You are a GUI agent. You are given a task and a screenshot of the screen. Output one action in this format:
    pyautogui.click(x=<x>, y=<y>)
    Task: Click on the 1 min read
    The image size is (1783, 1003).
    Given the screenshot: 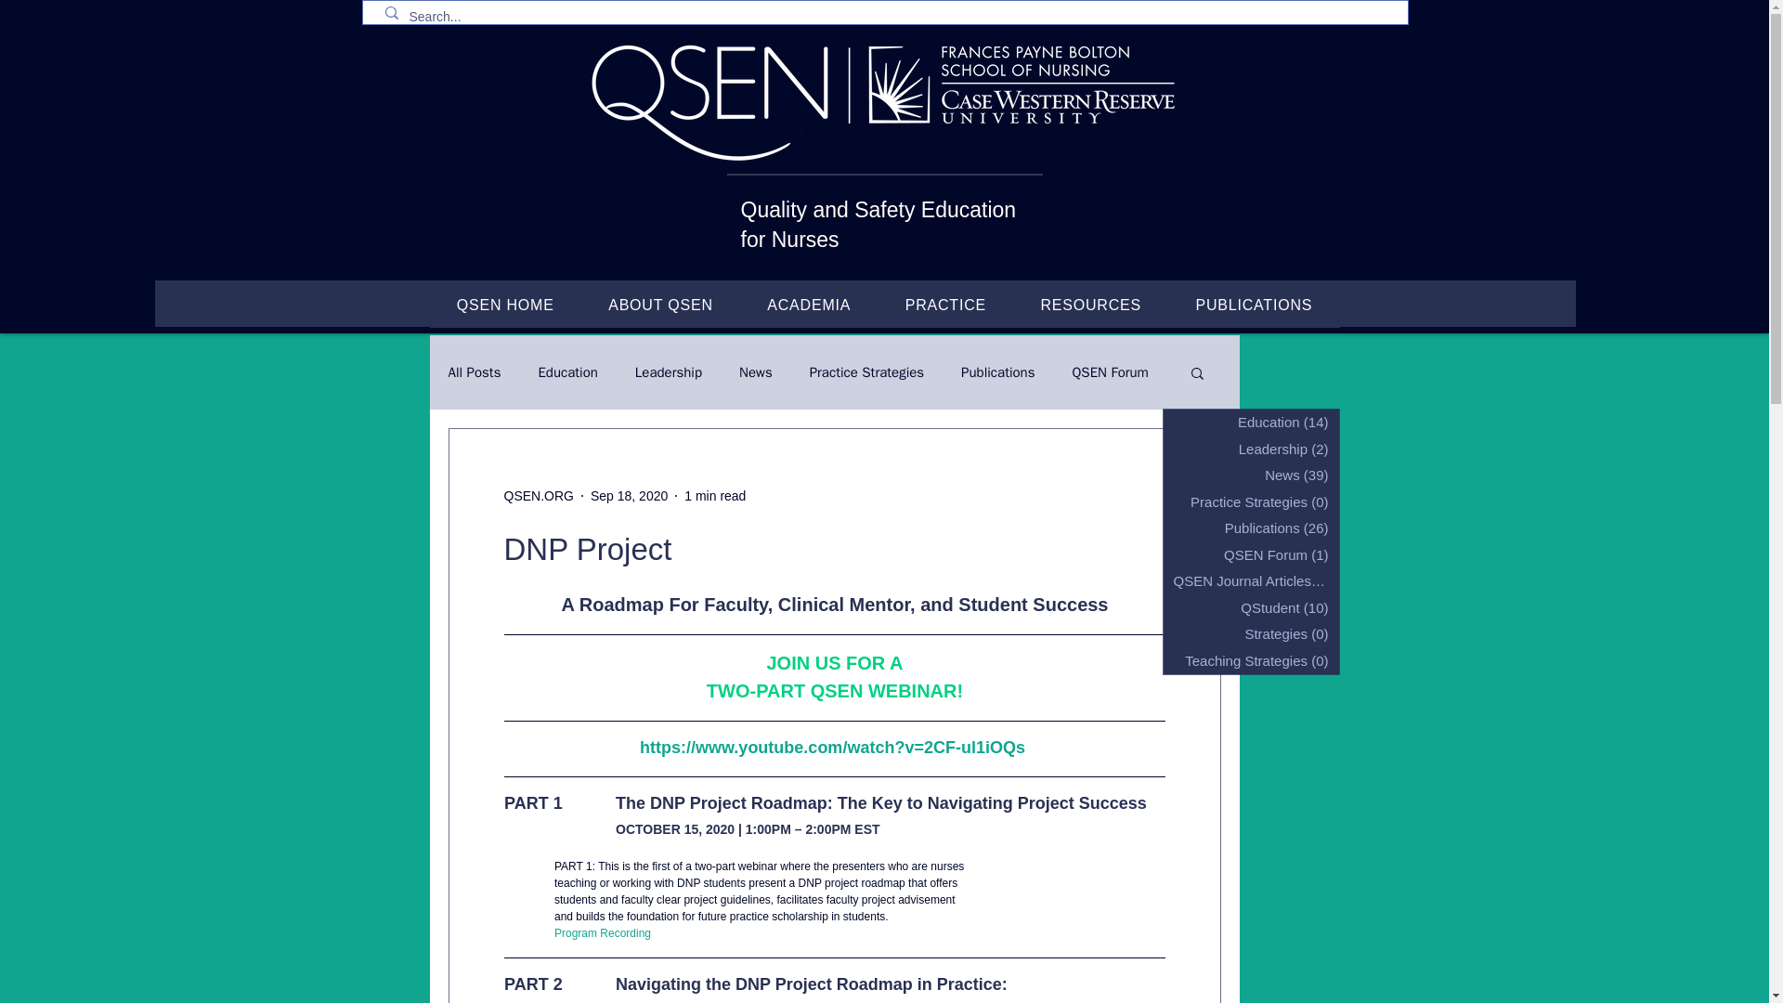 What is the action you would take?
    pyautogui.click(x=715, y=496)
    